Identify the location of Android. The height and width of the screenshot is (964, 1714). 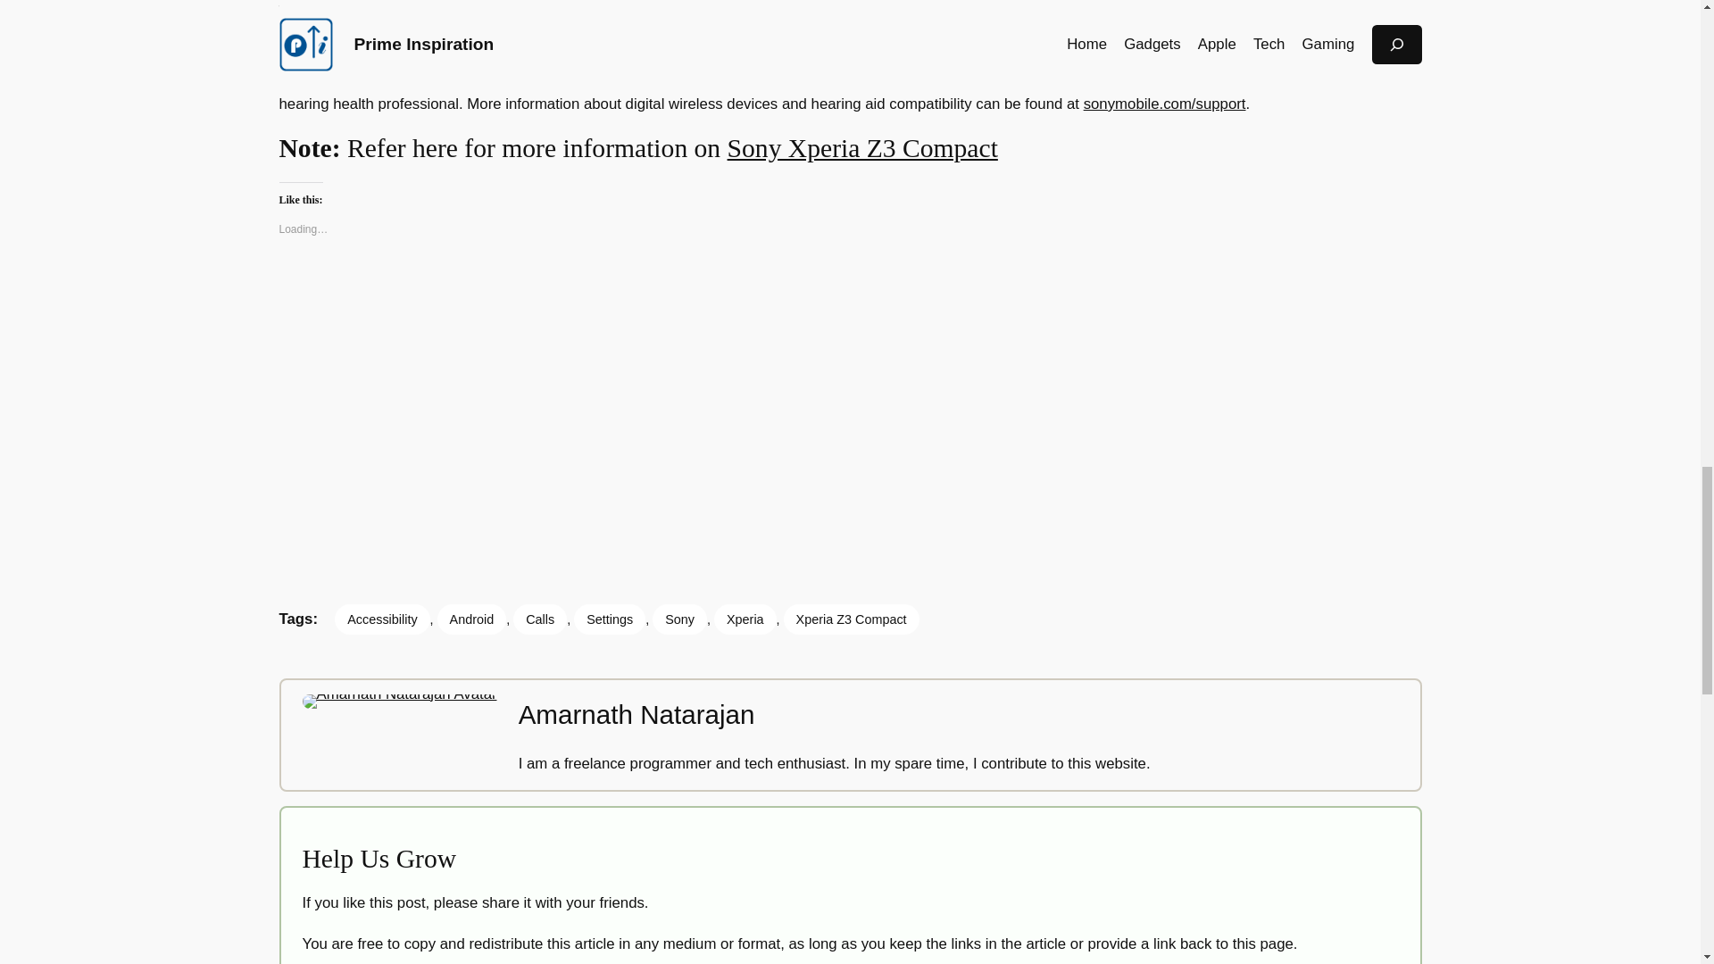
(471, 619).